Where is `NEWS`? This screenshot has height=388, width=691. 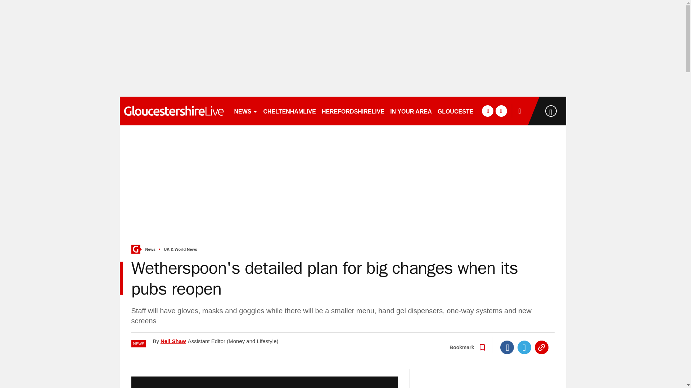 NEWS is located at coordinates (245, 111).